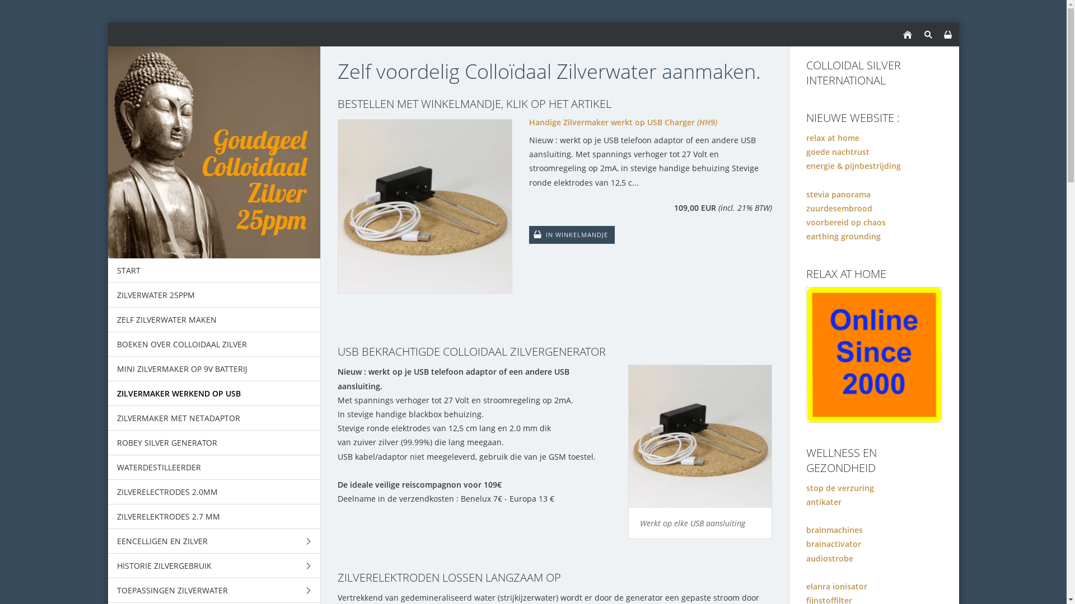 Image resolution: width=1075 pixels, height=604 pixels. Describe the element at coordinates (836, 586) in the screenshot. I see `elanra ionisator` at that location.